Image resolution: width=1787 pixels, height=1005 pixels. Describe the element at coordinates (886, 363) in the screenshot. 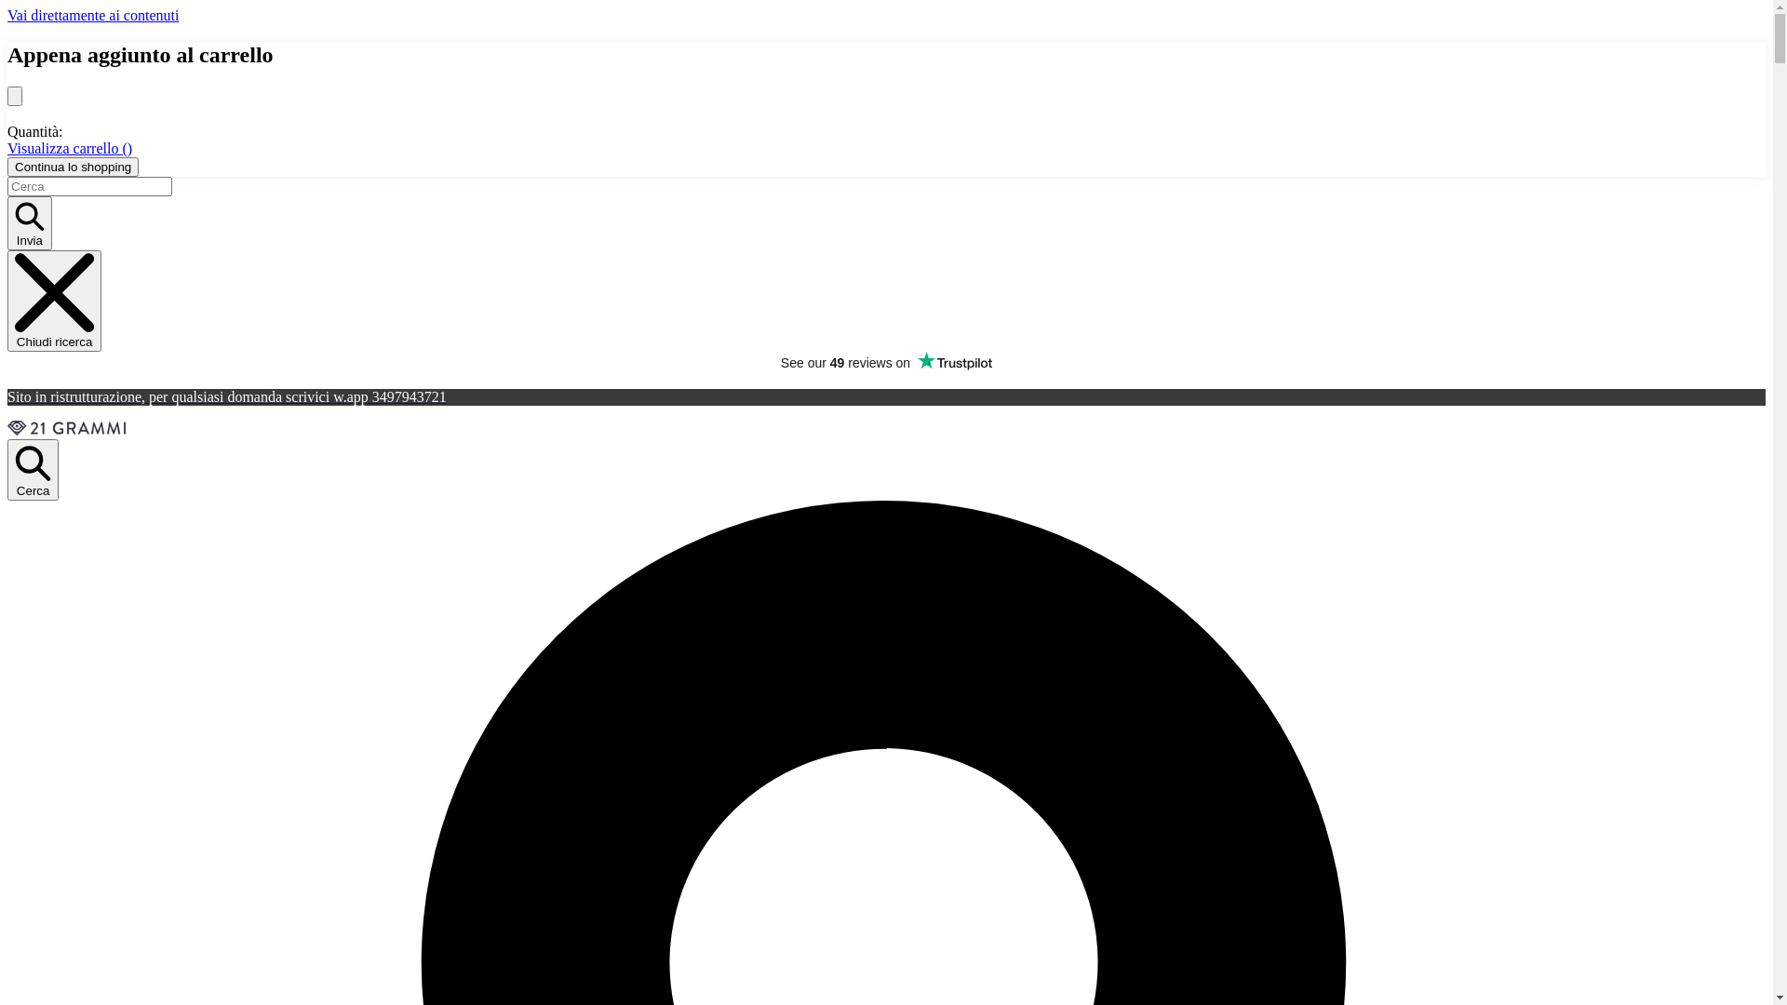

I see `Customer reviews powered by Trustpilot` at that location.